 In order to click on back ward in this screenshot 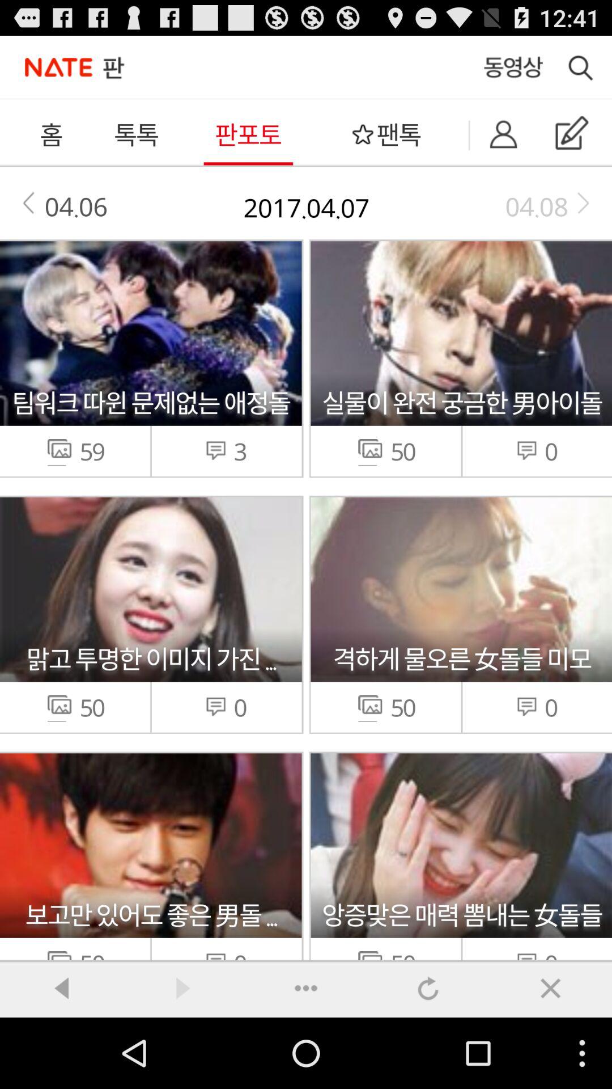, I will do `click(61, 988)`.